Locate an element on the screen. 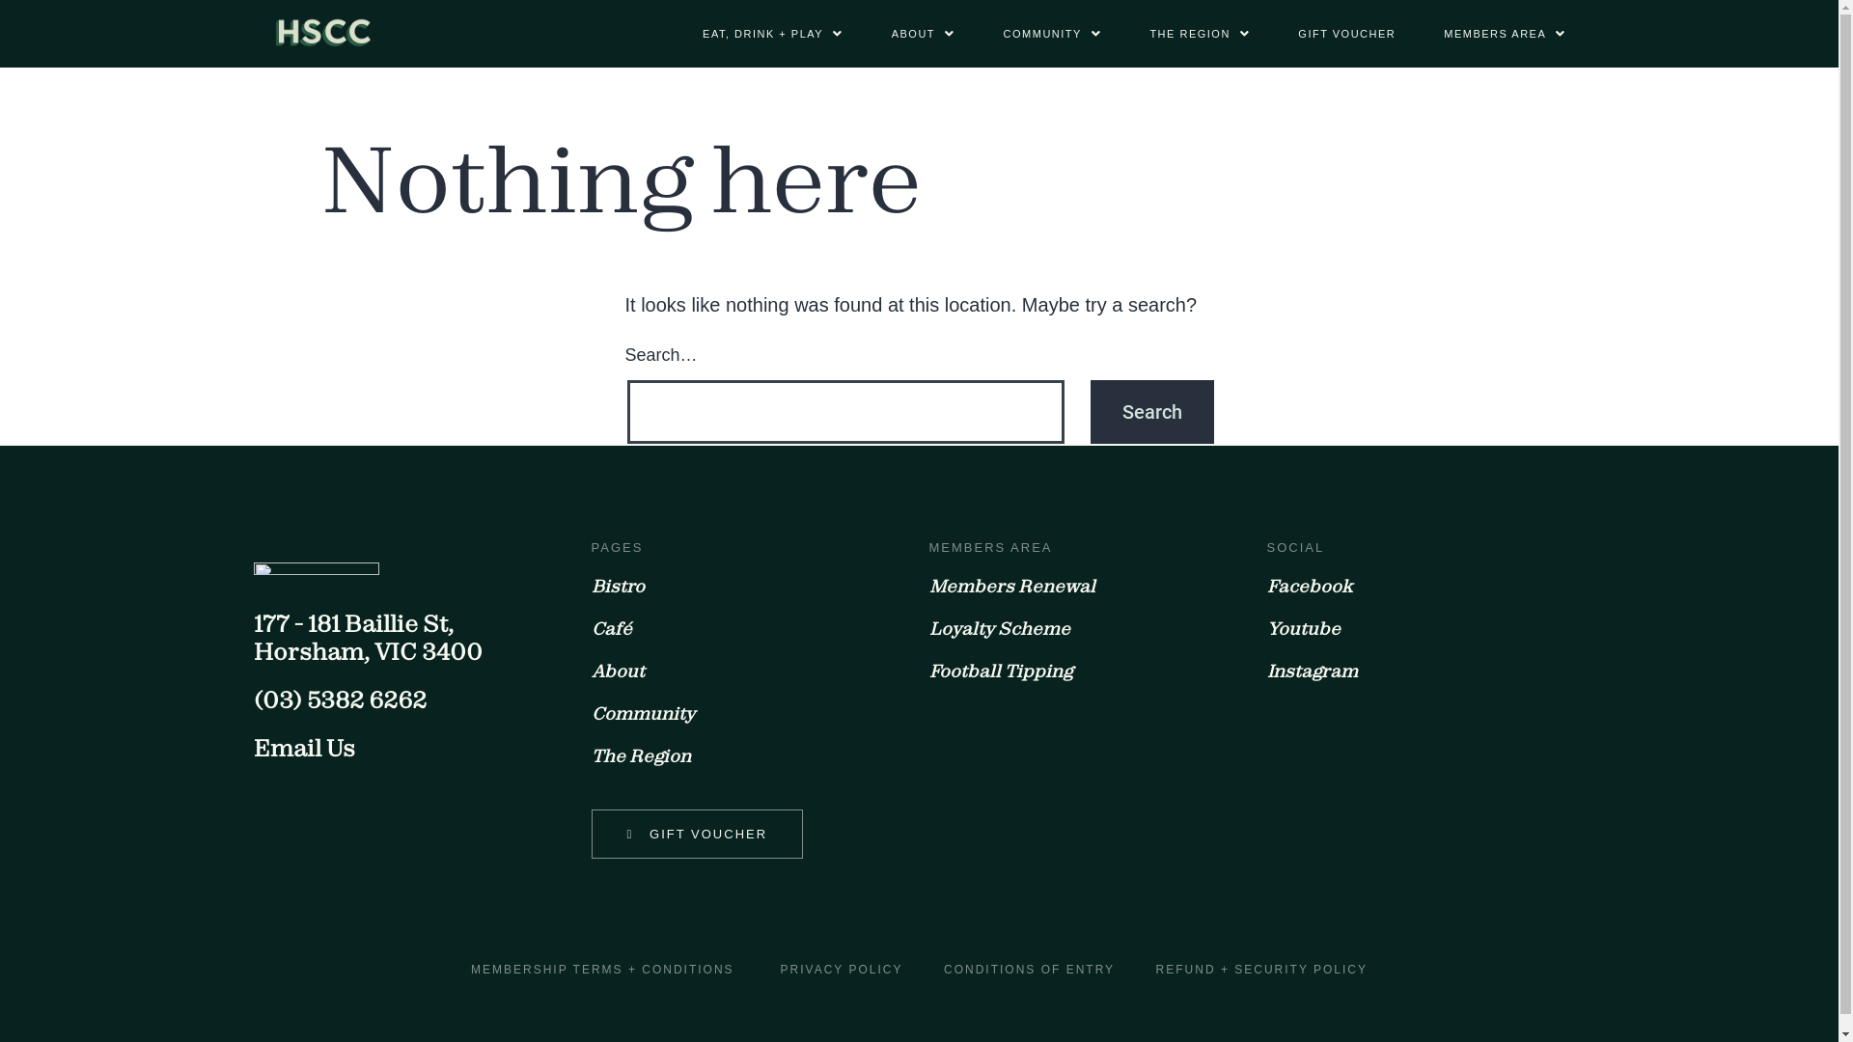  Members Renewal is located at coordinates (1011, 587).